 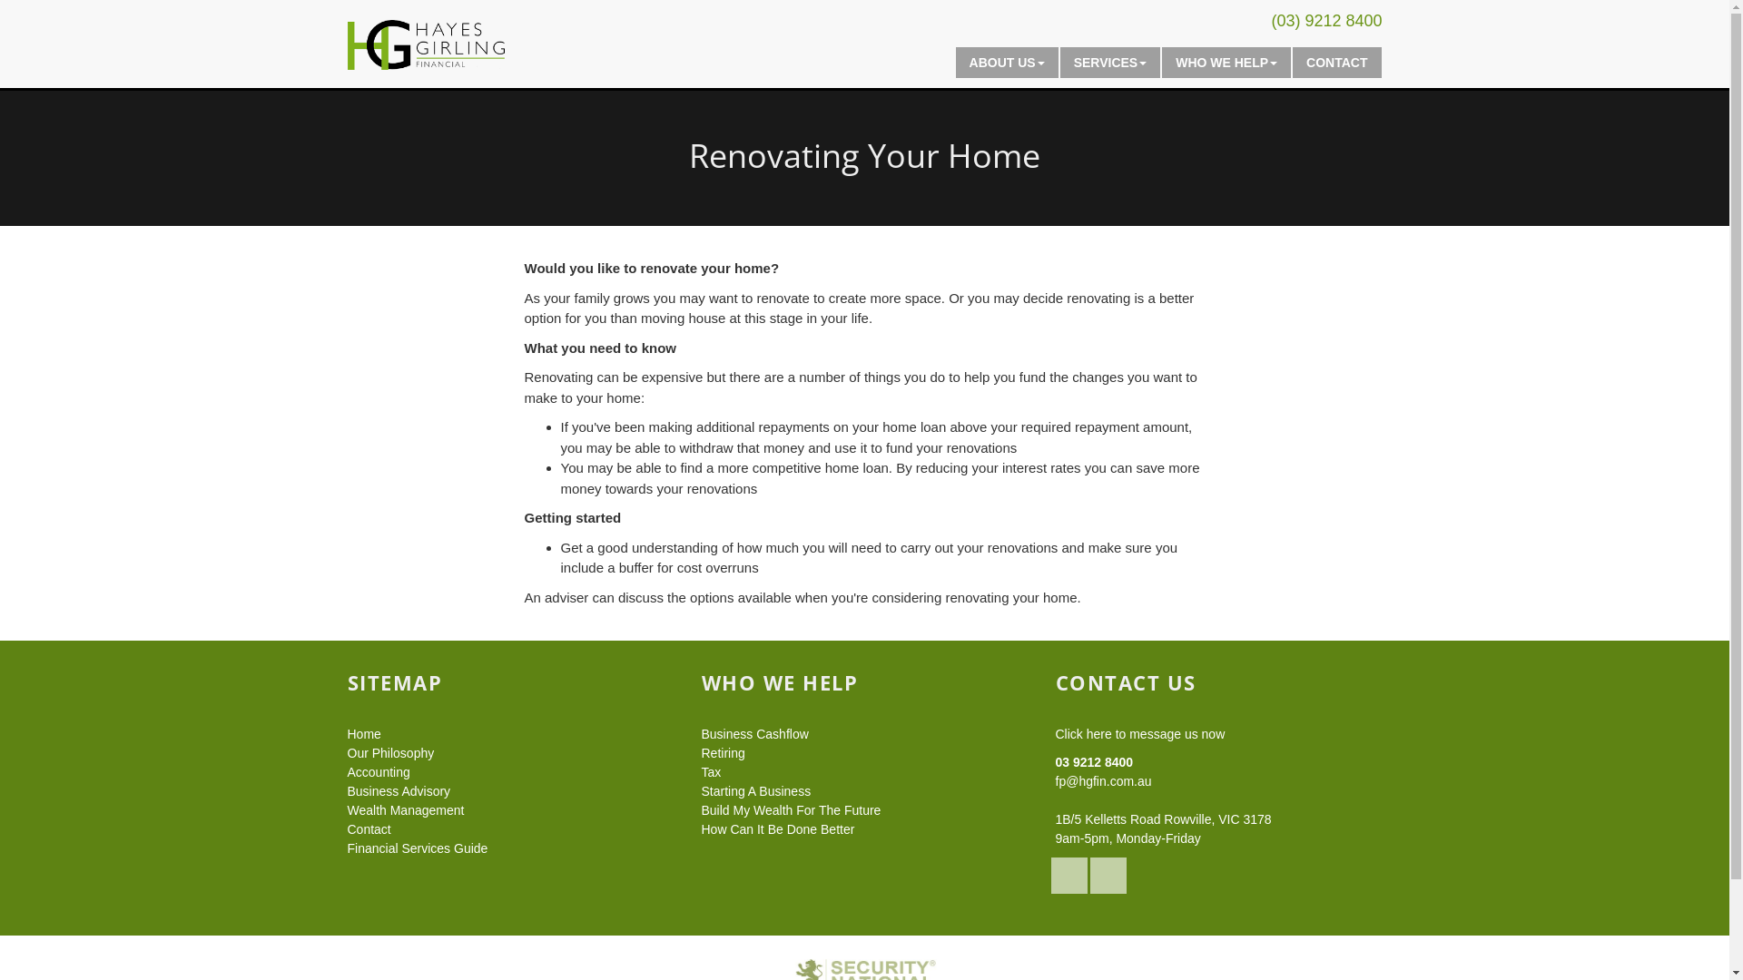 I want to click on Accounting, so click(x=378, y=772).